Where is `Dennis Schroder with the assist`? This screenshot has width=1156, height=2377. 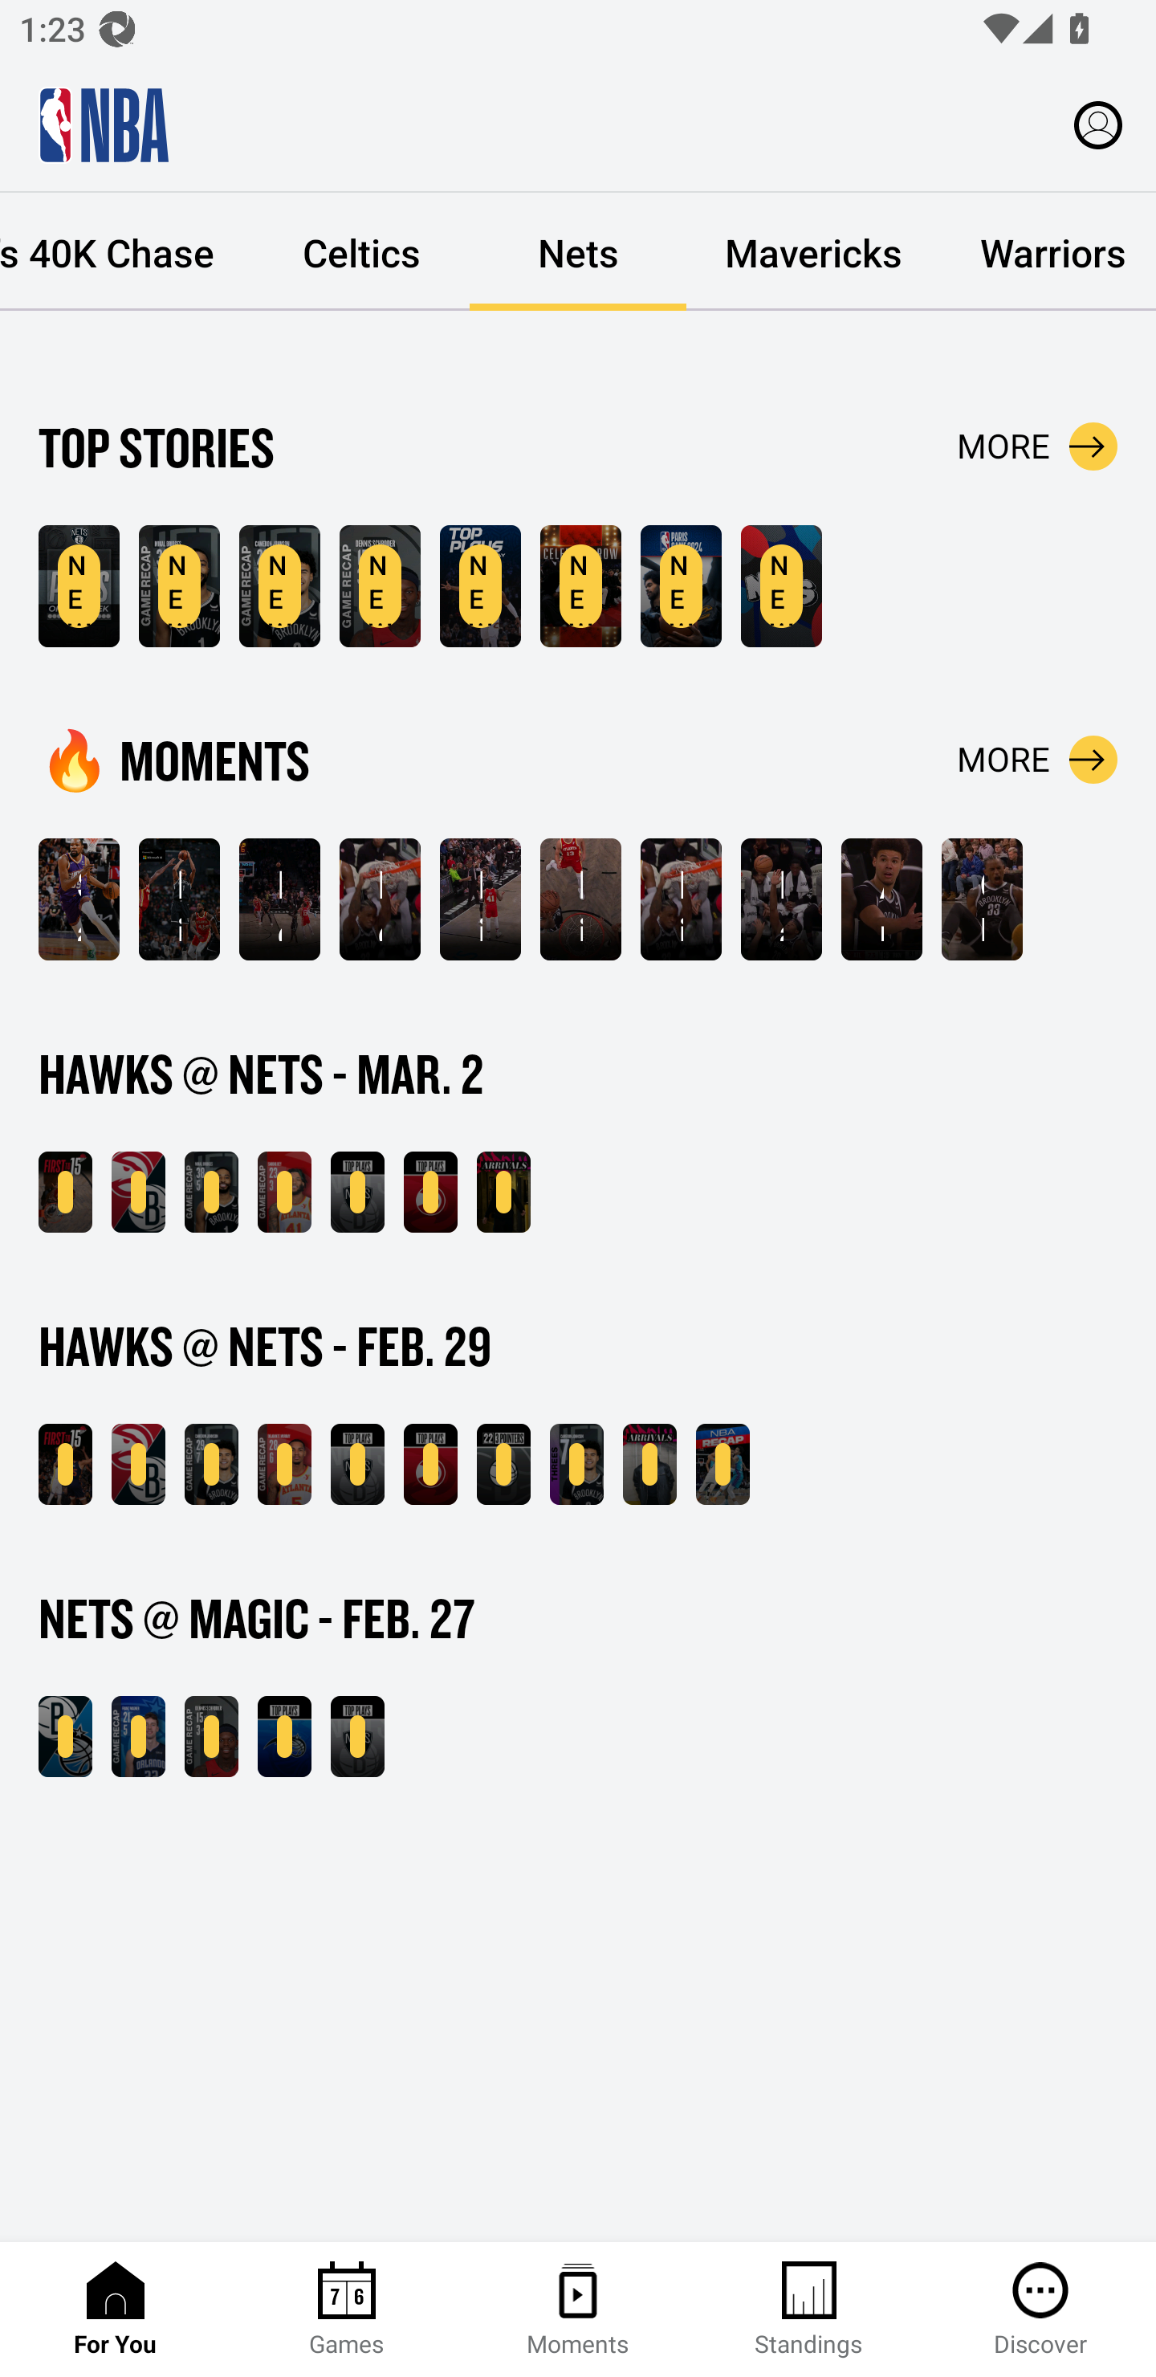
Dennis Schroder with the assist is located at coordinates (381, 899).